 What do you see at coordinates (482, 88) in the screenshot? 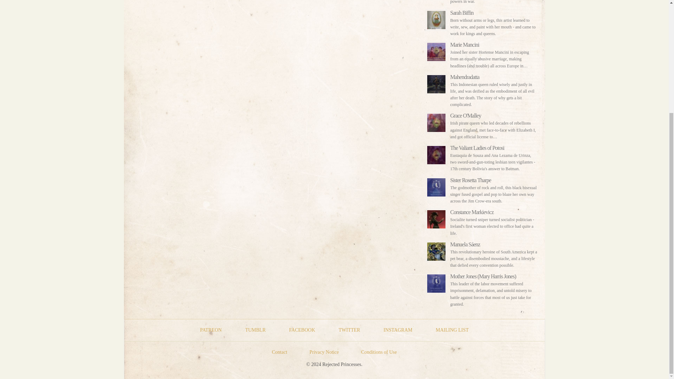
I see `Permalink to Mahendradatta` at bounding box center [482, 88].